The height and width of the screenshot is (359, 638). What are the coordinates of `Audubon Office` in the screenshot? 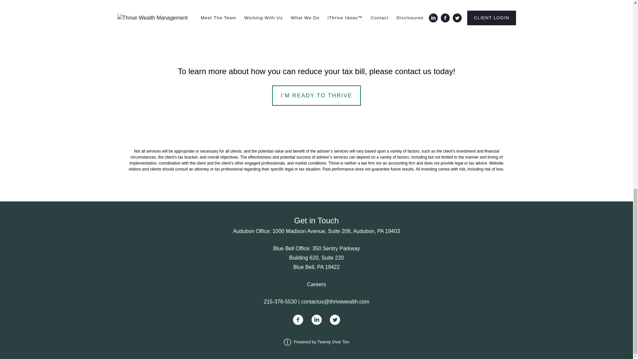 It's located at (251, 231).